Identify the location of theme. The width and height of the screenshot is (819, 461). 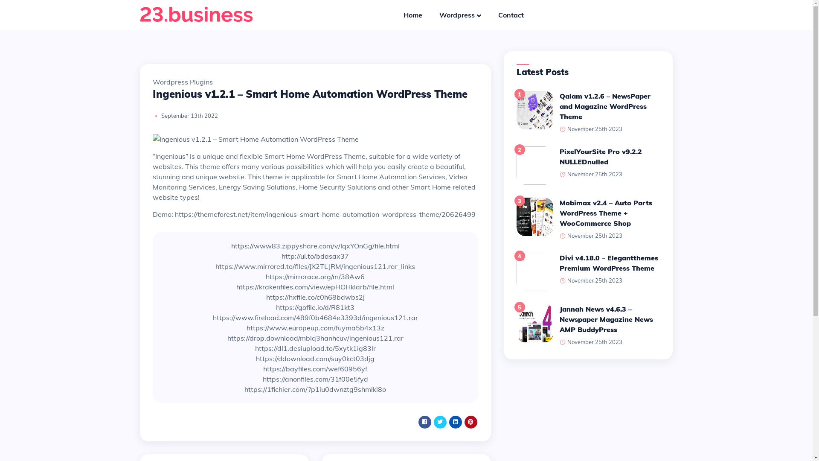
(210, 166).